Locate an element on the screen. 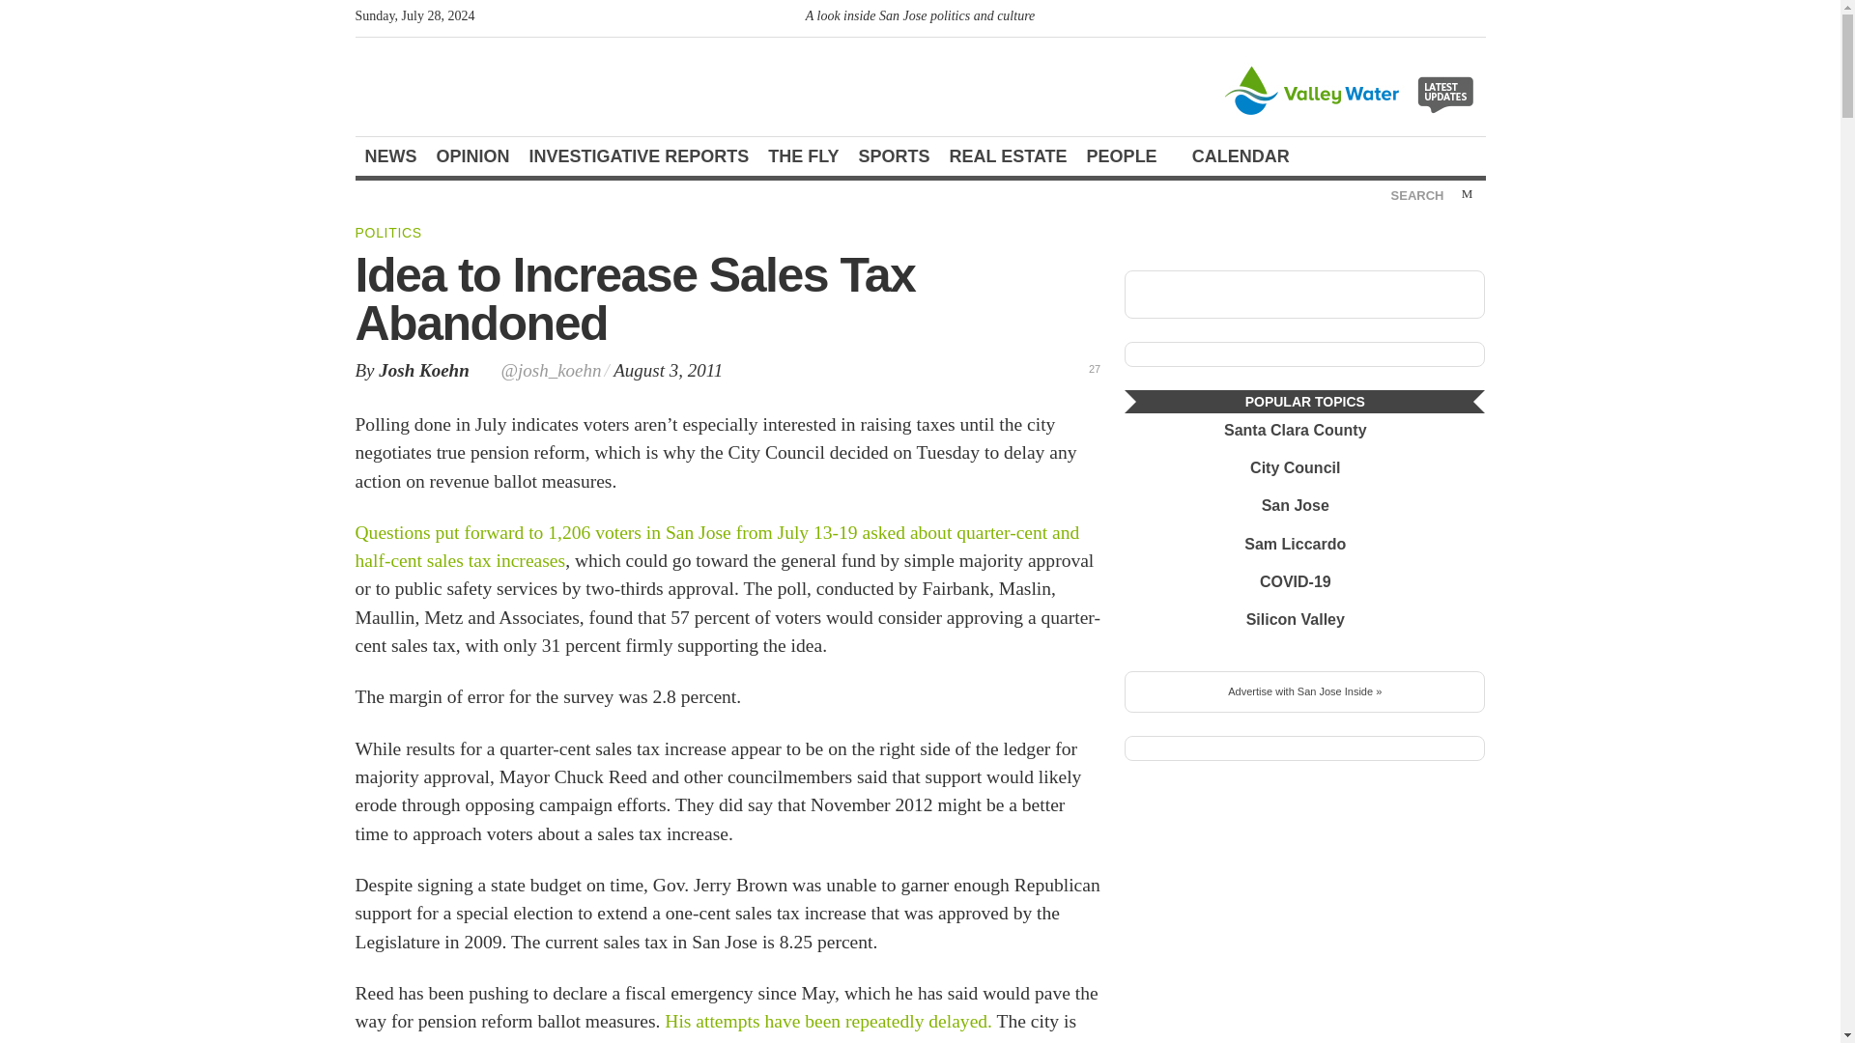 This screenshot has height=1043, width=1855. SPORTS is located at coordinates (895, 156).